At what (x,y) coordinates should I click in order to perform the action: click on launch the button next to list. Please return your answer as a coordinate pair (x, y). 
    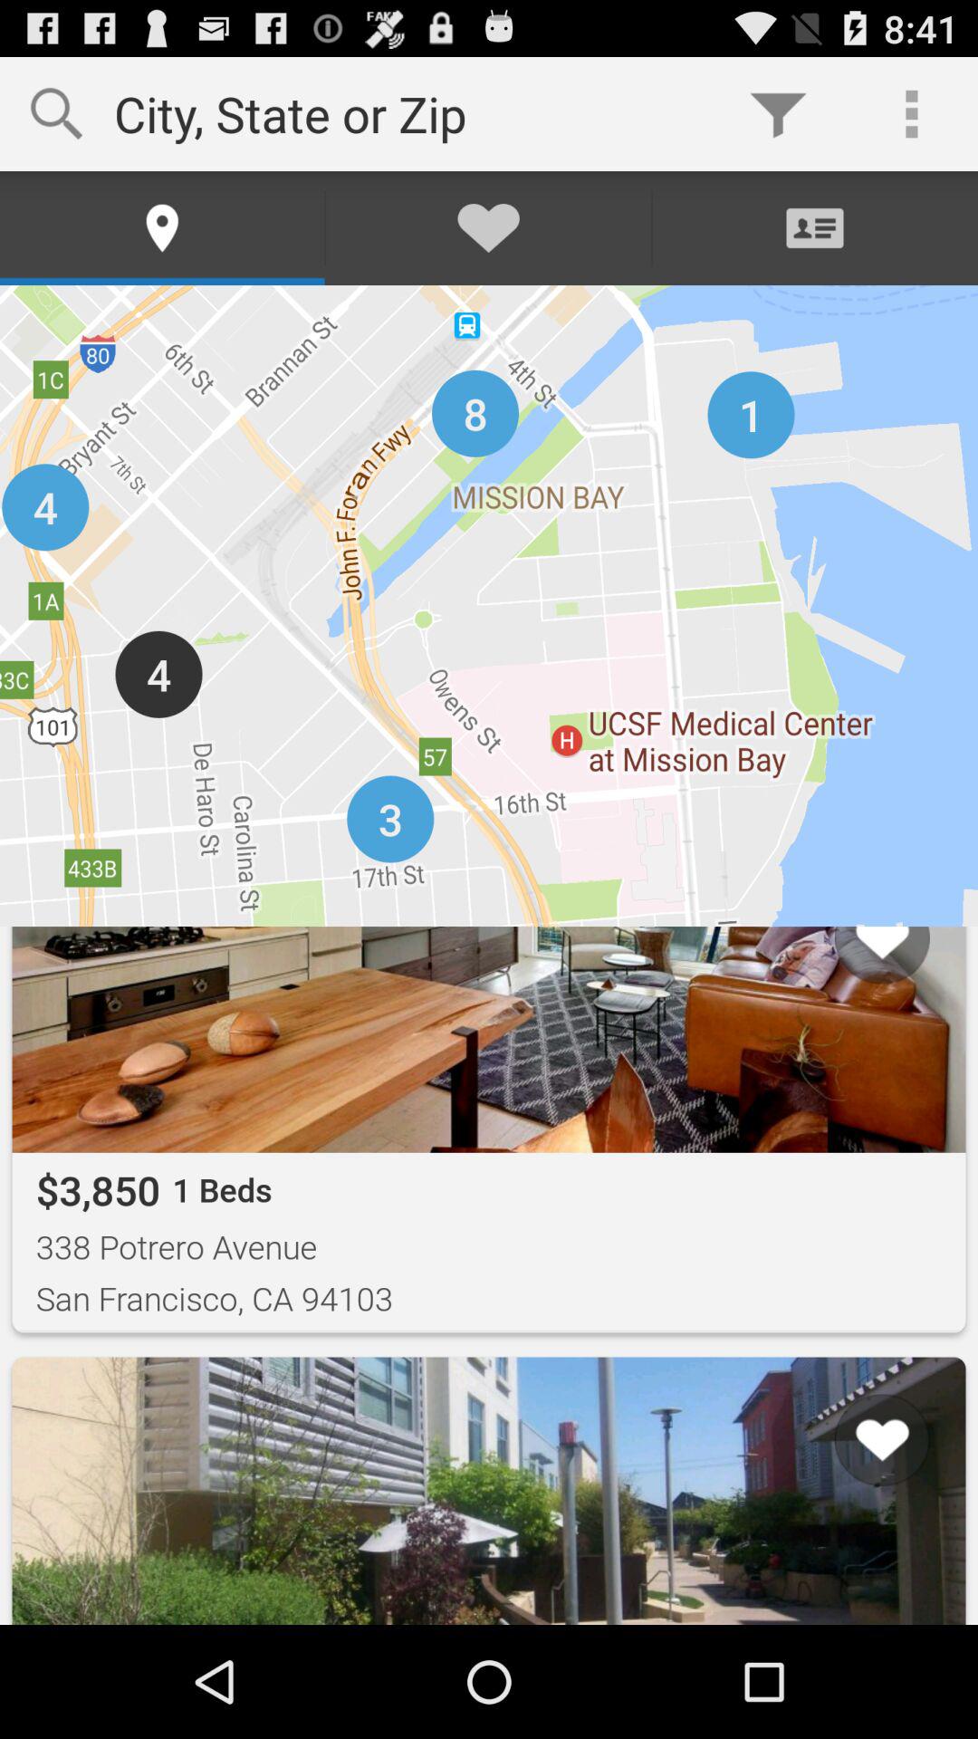
    Looking at the image, I should click on (69, 1555).